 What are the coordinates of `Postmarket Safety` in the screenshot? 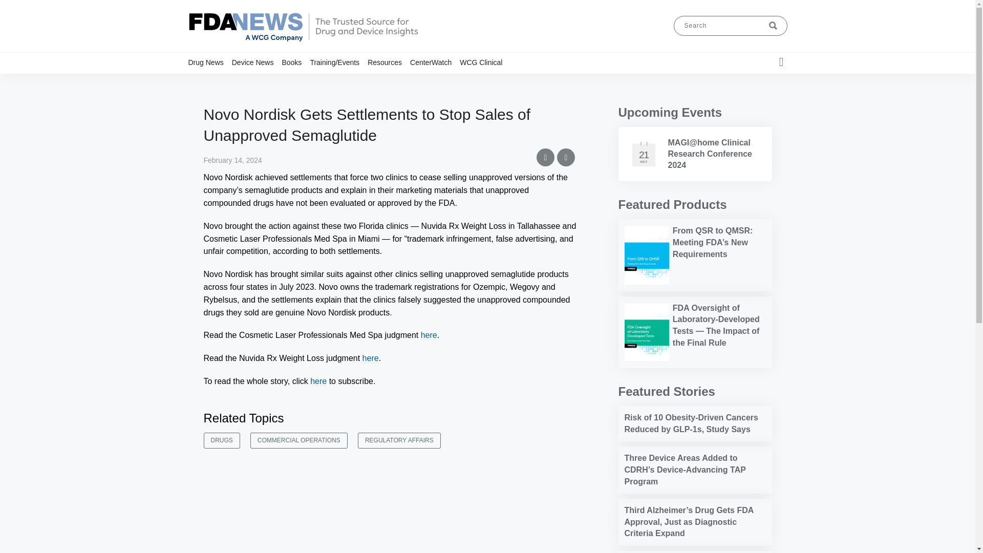 It's located at (255, 82).